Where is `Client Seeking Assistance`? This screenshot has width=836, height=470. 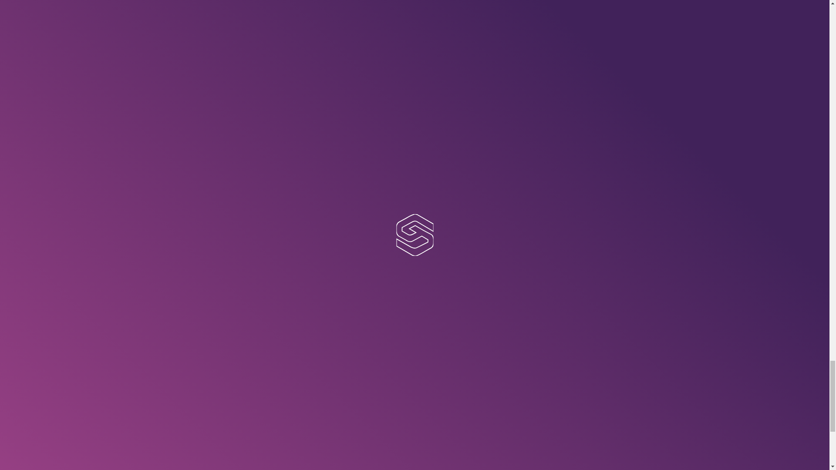 Client Seeking Assistance is located at coordinates (448, 118).